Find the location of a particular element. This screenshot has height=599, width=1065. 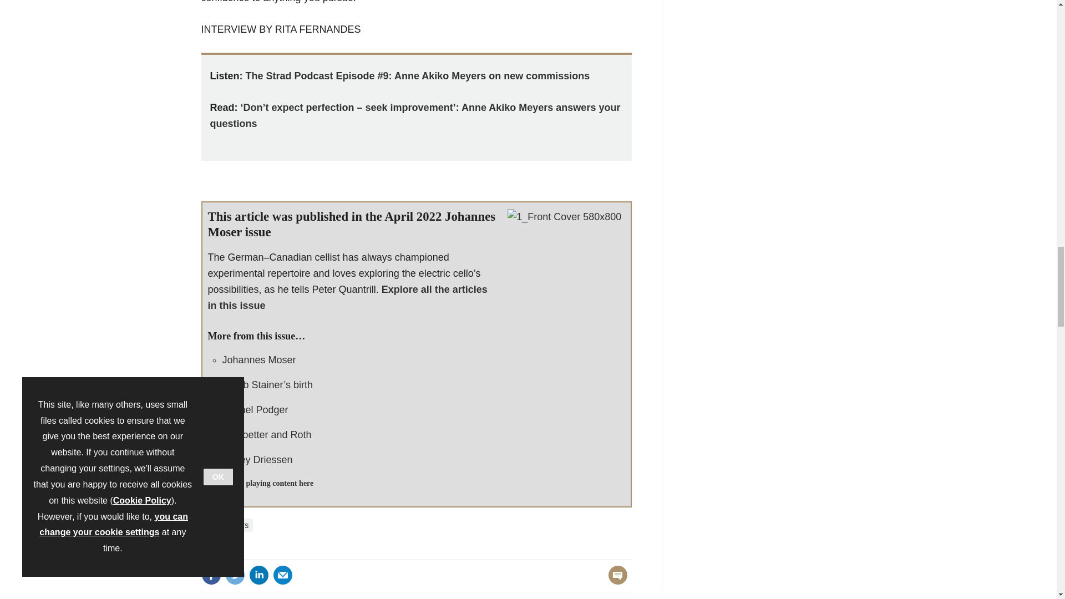

Share this on Twitter is located at coordinates (235, 575).